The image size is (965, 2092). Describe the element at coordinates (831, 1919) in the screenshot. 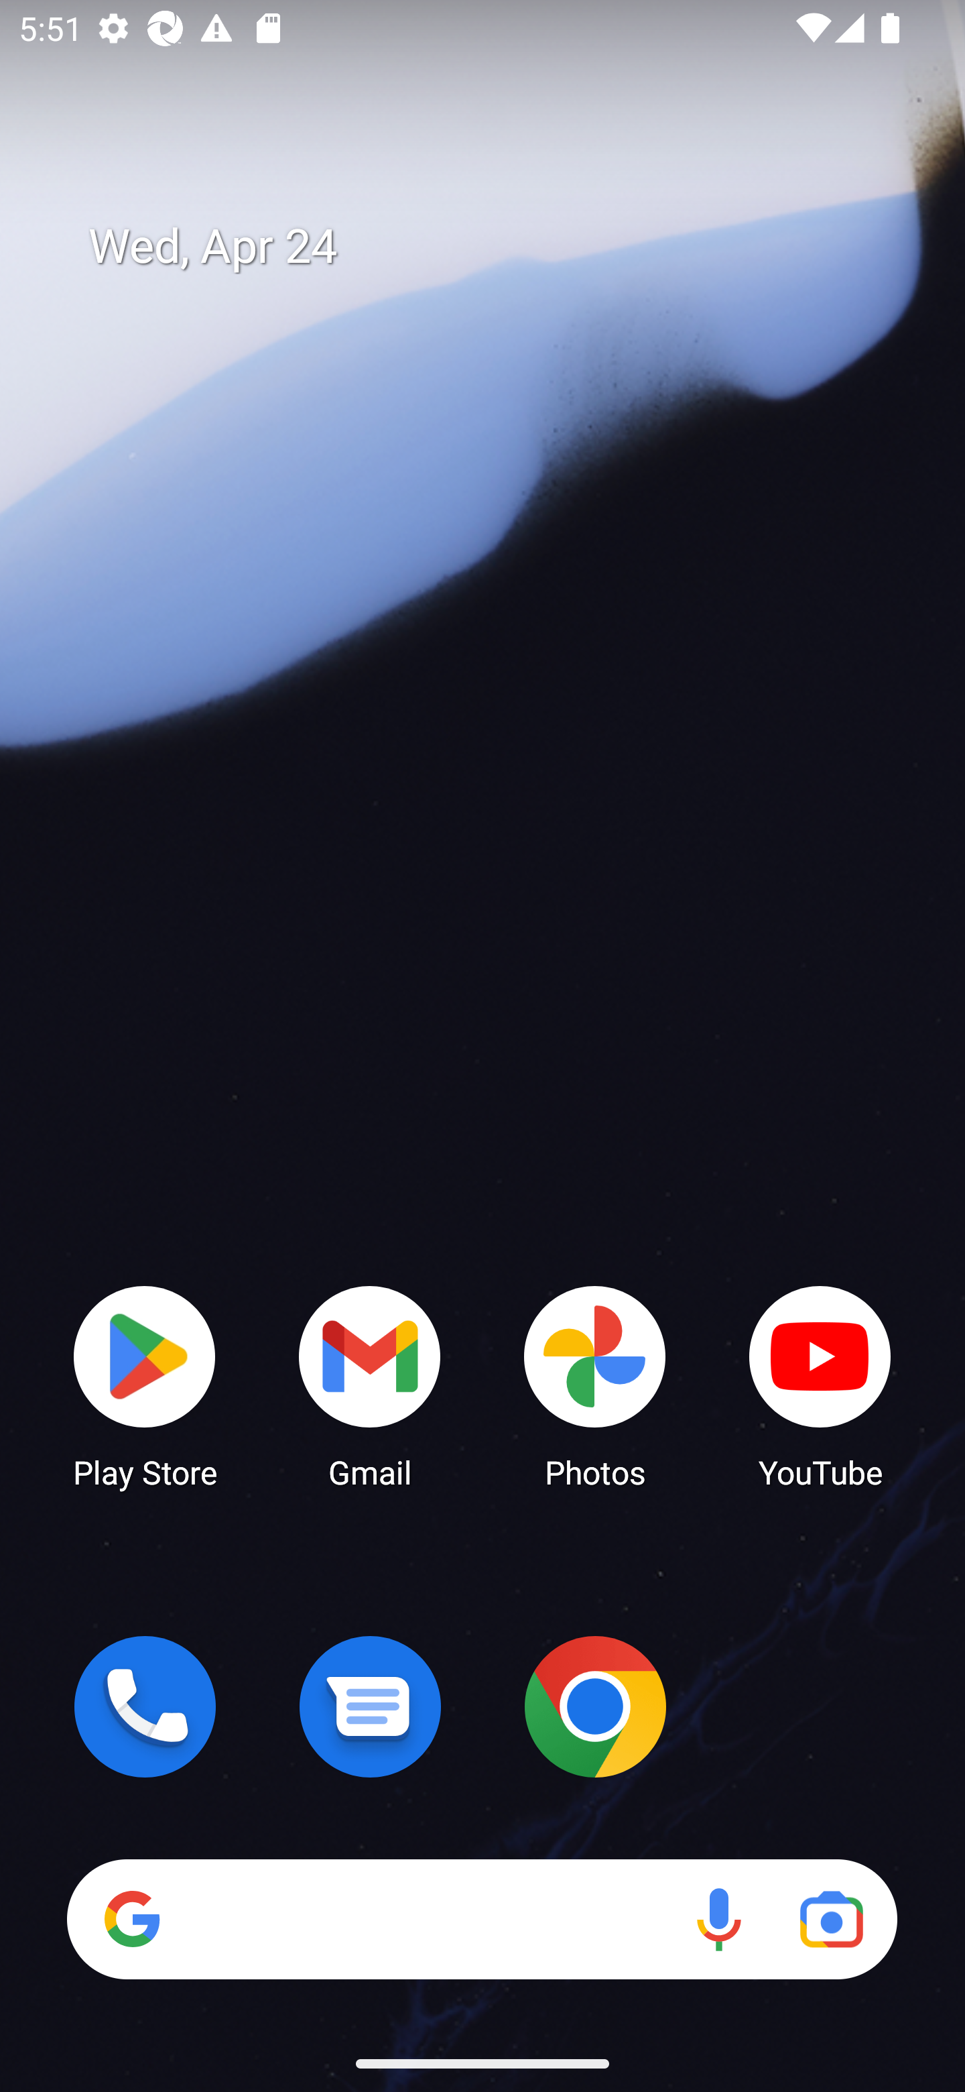

I see `Google Lens` at that location.